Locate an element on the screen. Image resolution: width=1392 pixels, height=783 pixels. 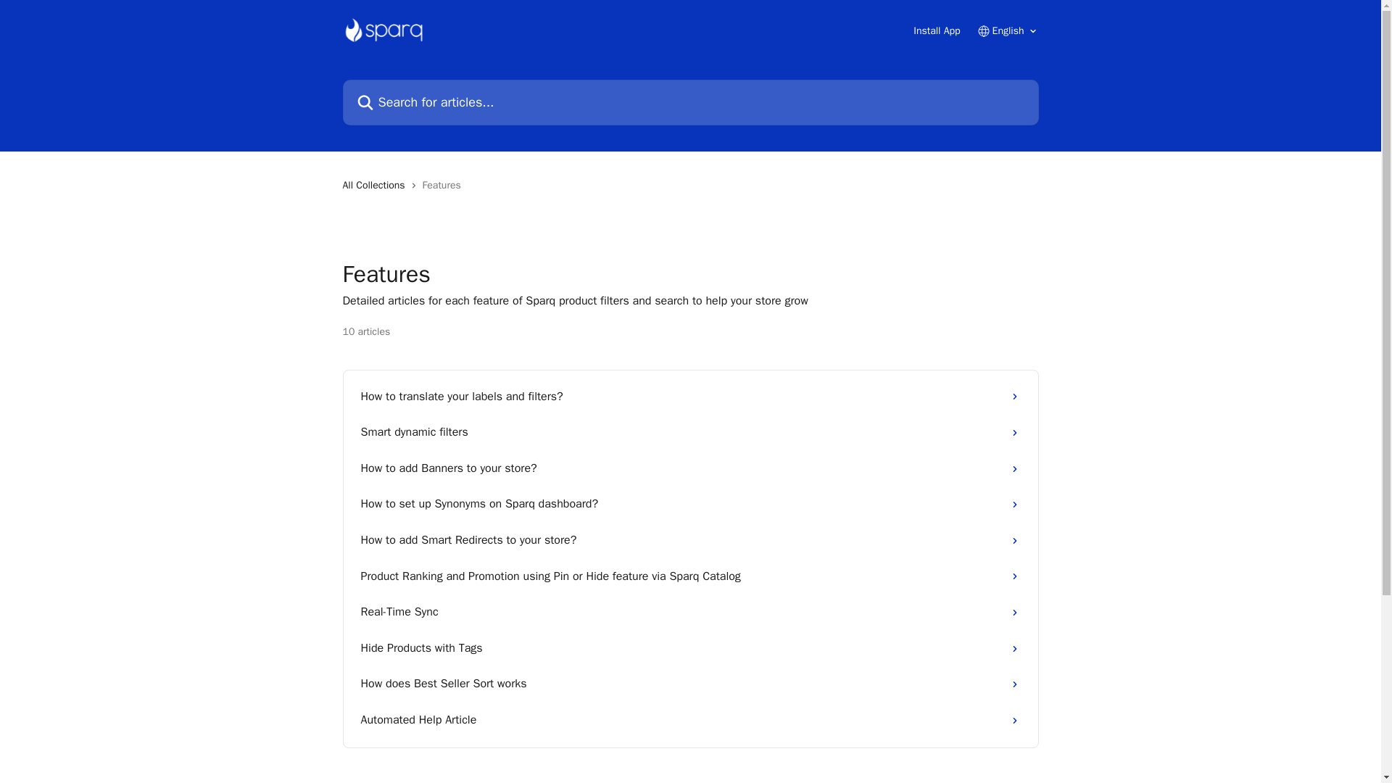
Automated Help Article is located at coordinates (690, 721).